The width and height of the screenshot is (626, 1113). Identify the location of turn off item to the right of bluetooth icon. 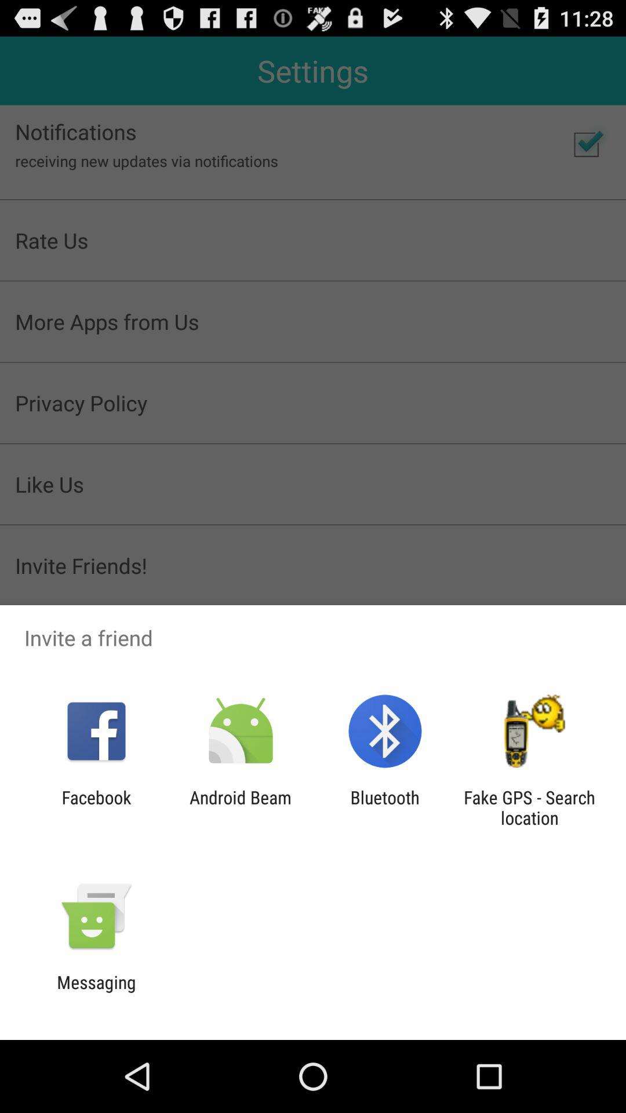
(529, 808).